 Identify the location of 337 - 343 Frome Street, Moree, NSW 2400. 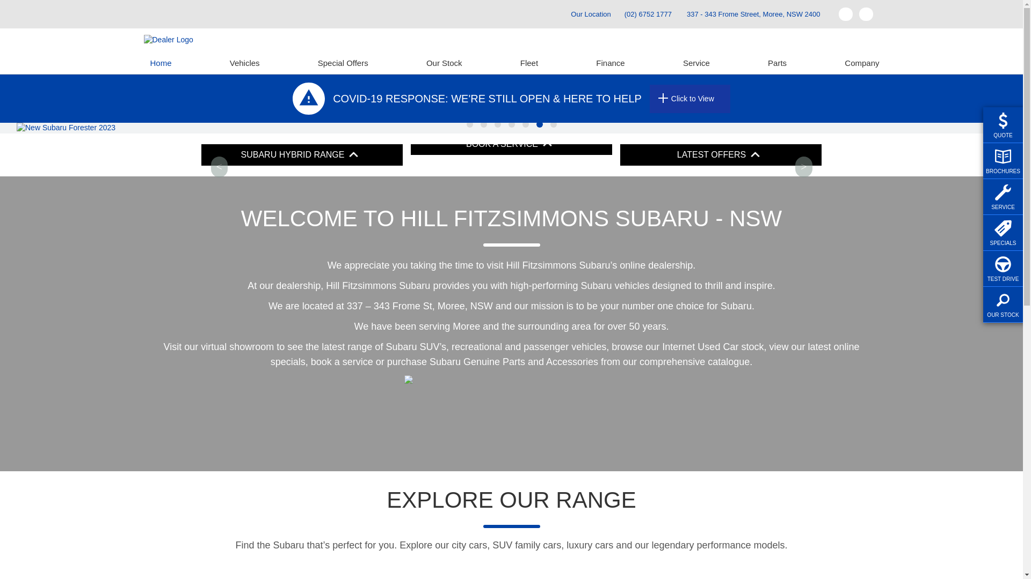
(754, 14).